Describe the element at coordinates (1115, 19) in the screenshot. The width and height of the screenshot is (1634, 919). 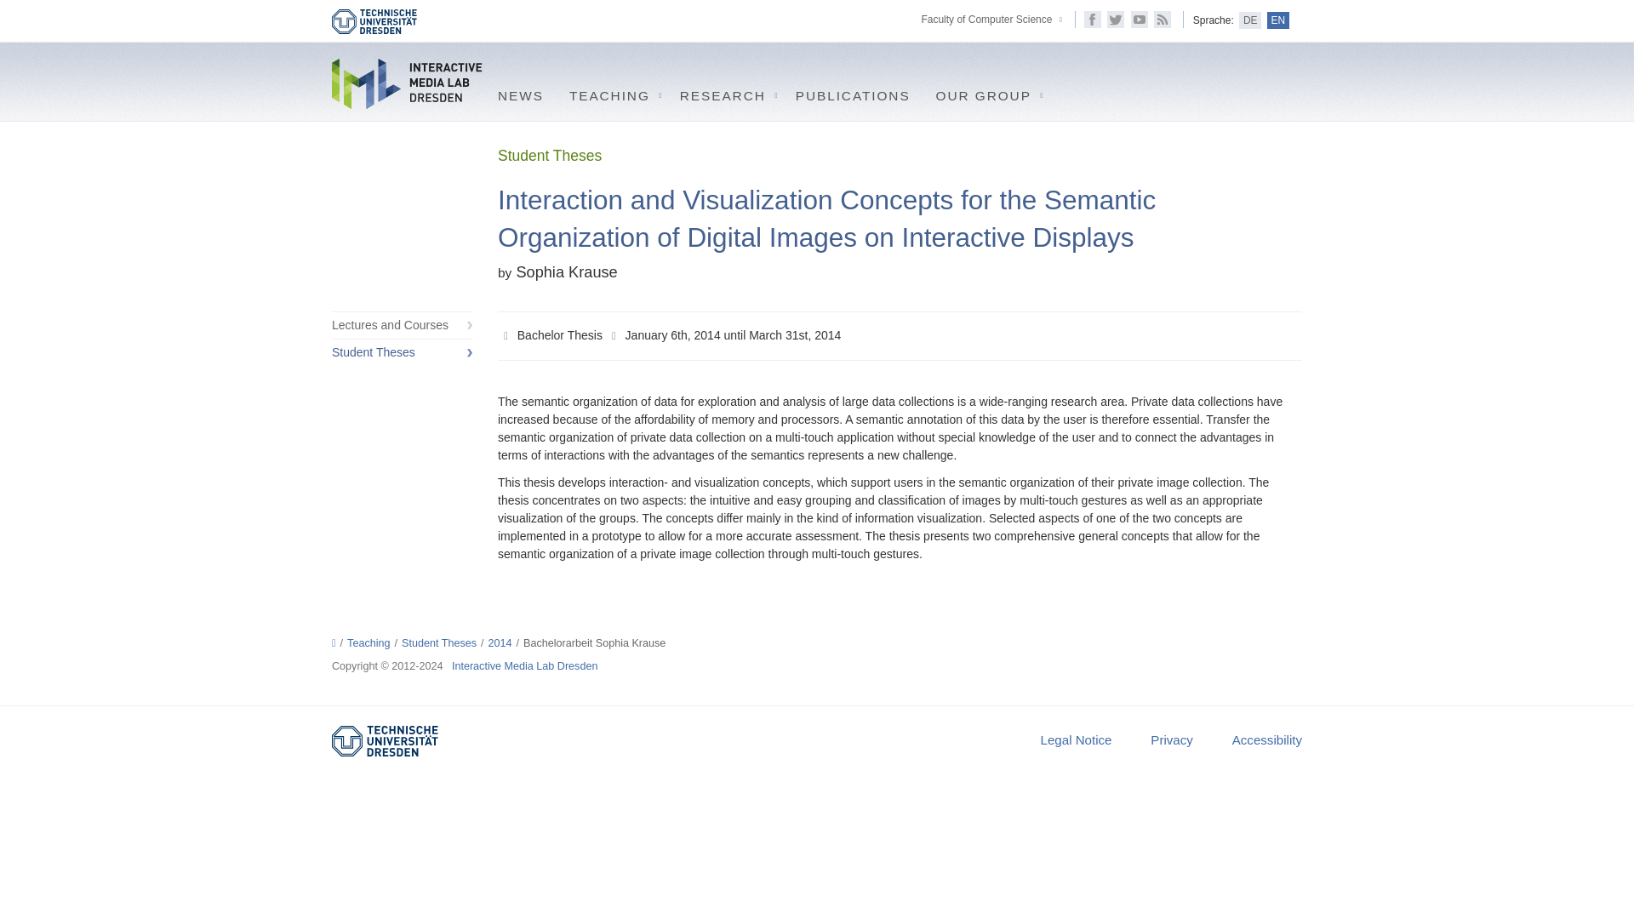
I see `Twitter` at that location.